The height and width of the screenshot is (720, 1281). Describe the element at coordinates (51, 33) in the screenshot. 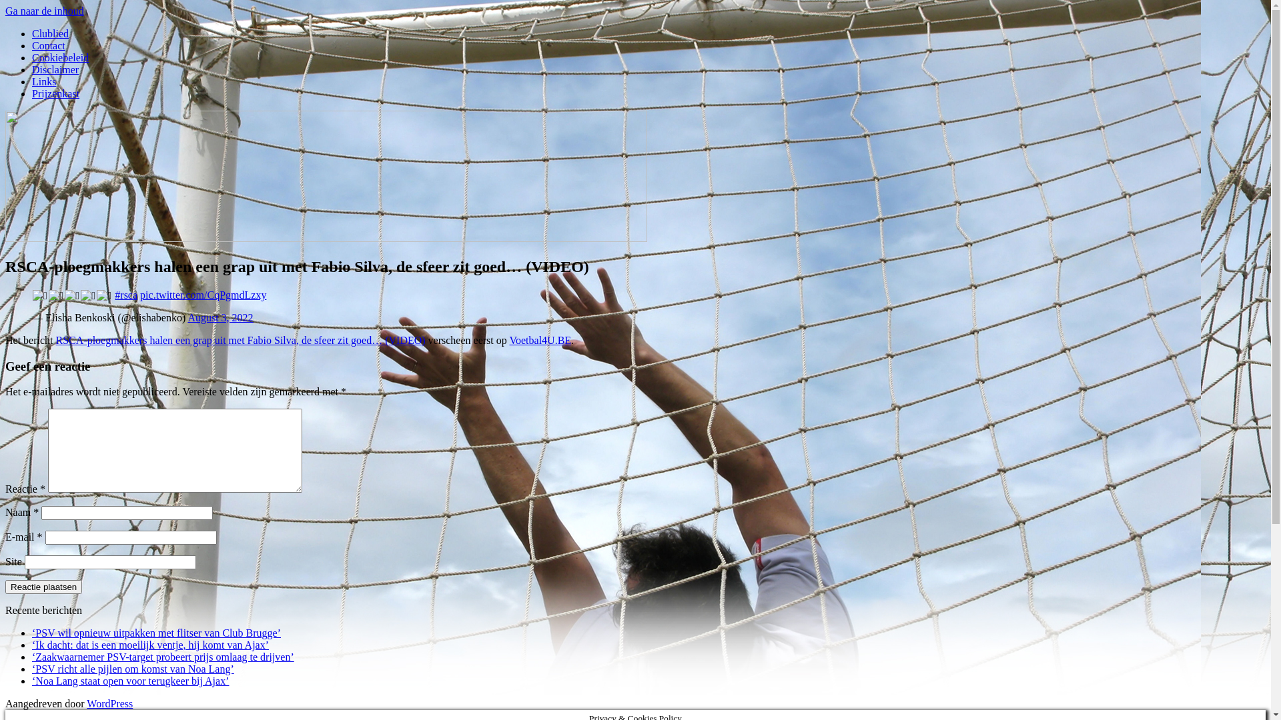

I see `Clublied` at that location.